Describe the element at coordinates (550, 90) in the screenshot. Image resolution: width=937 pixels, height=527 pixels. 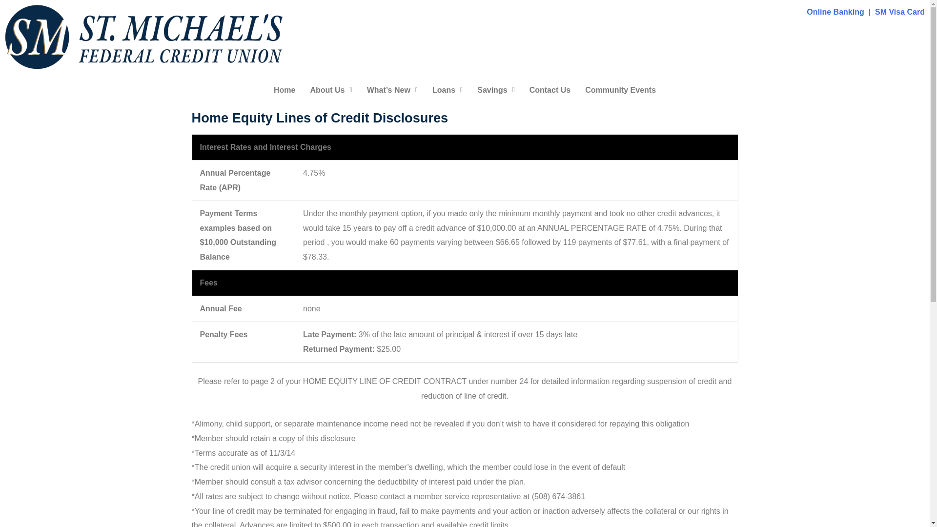
I see `Contact Us` at that location.